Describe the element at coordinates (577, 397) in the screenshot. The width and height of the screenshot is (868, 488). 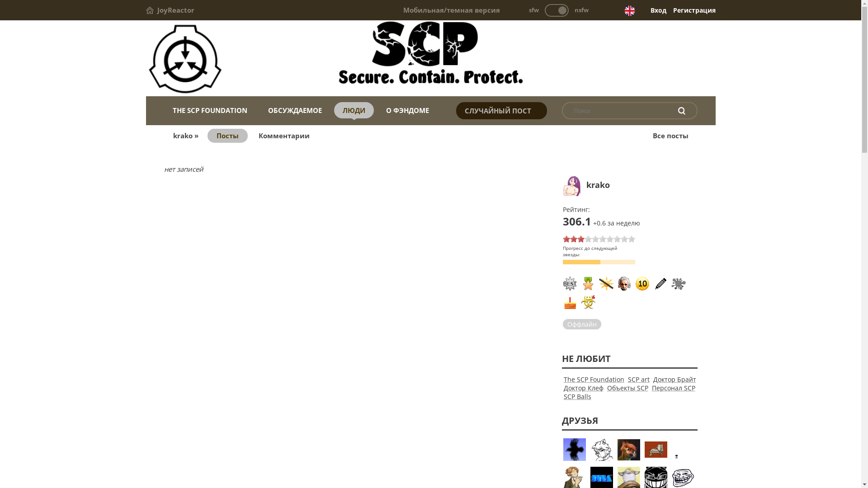
I see `SCP Balls` at that location.